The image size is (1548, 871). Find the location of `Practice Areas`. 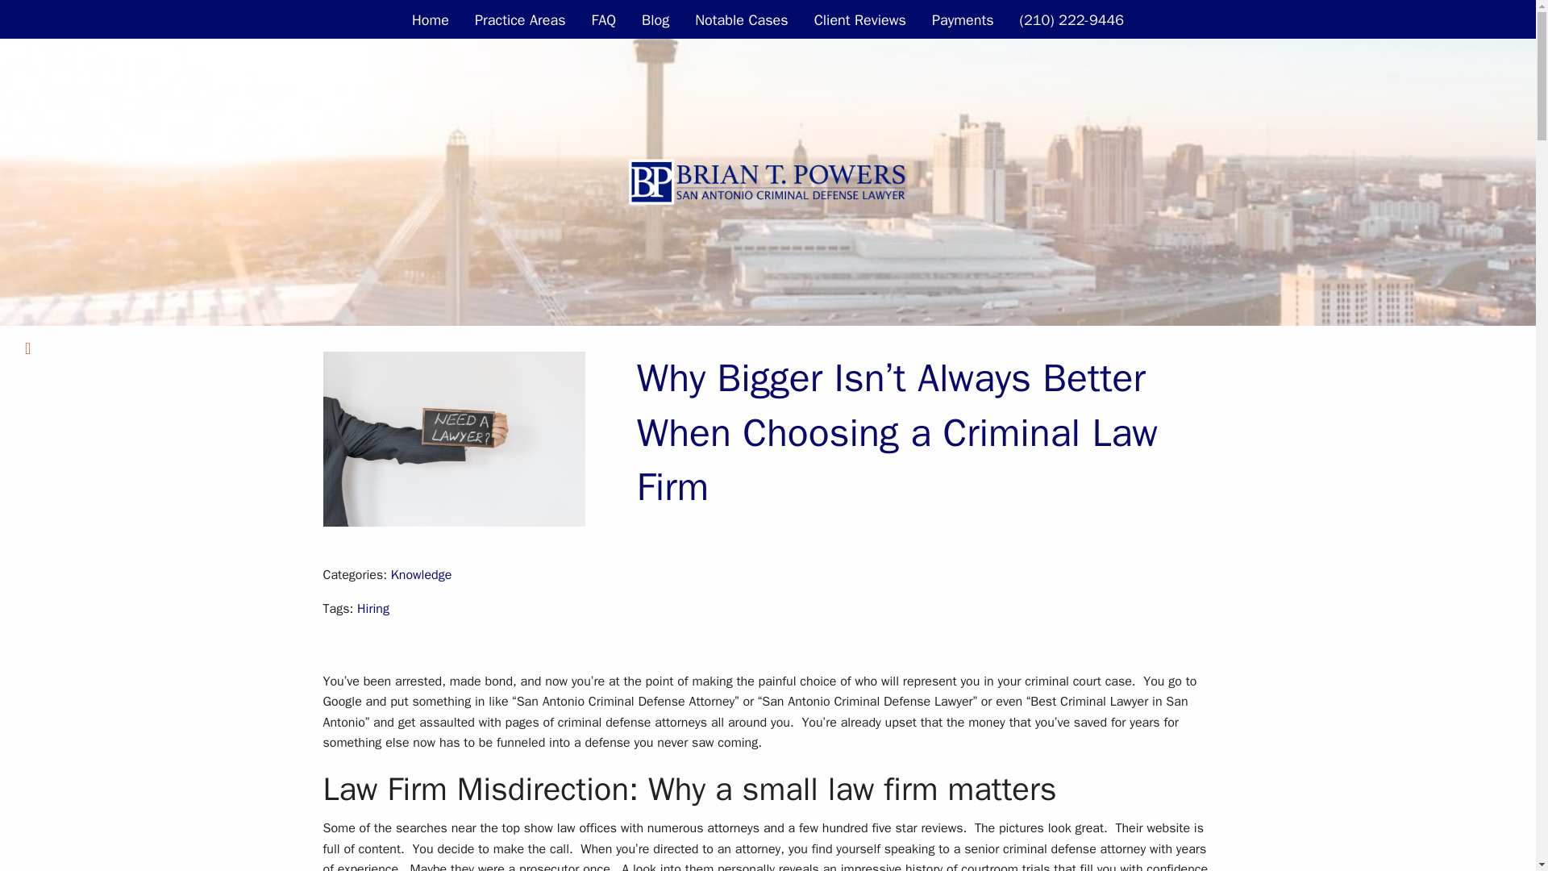

Practice Areas is located at coordinates (520, 19).